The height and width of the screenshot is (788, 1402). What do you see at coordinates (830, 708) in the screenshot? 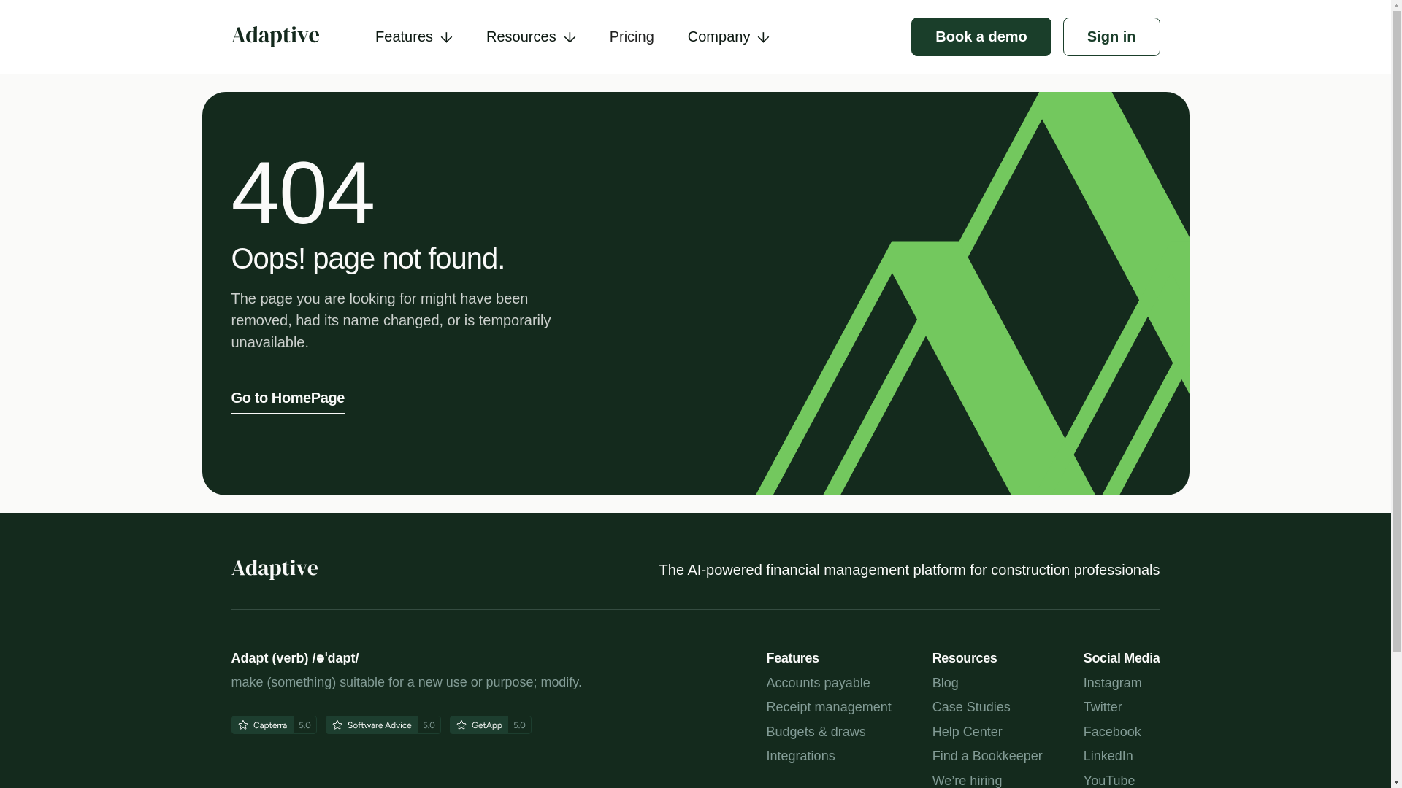
I see `Receipt management` at bounding box center [830, 708].